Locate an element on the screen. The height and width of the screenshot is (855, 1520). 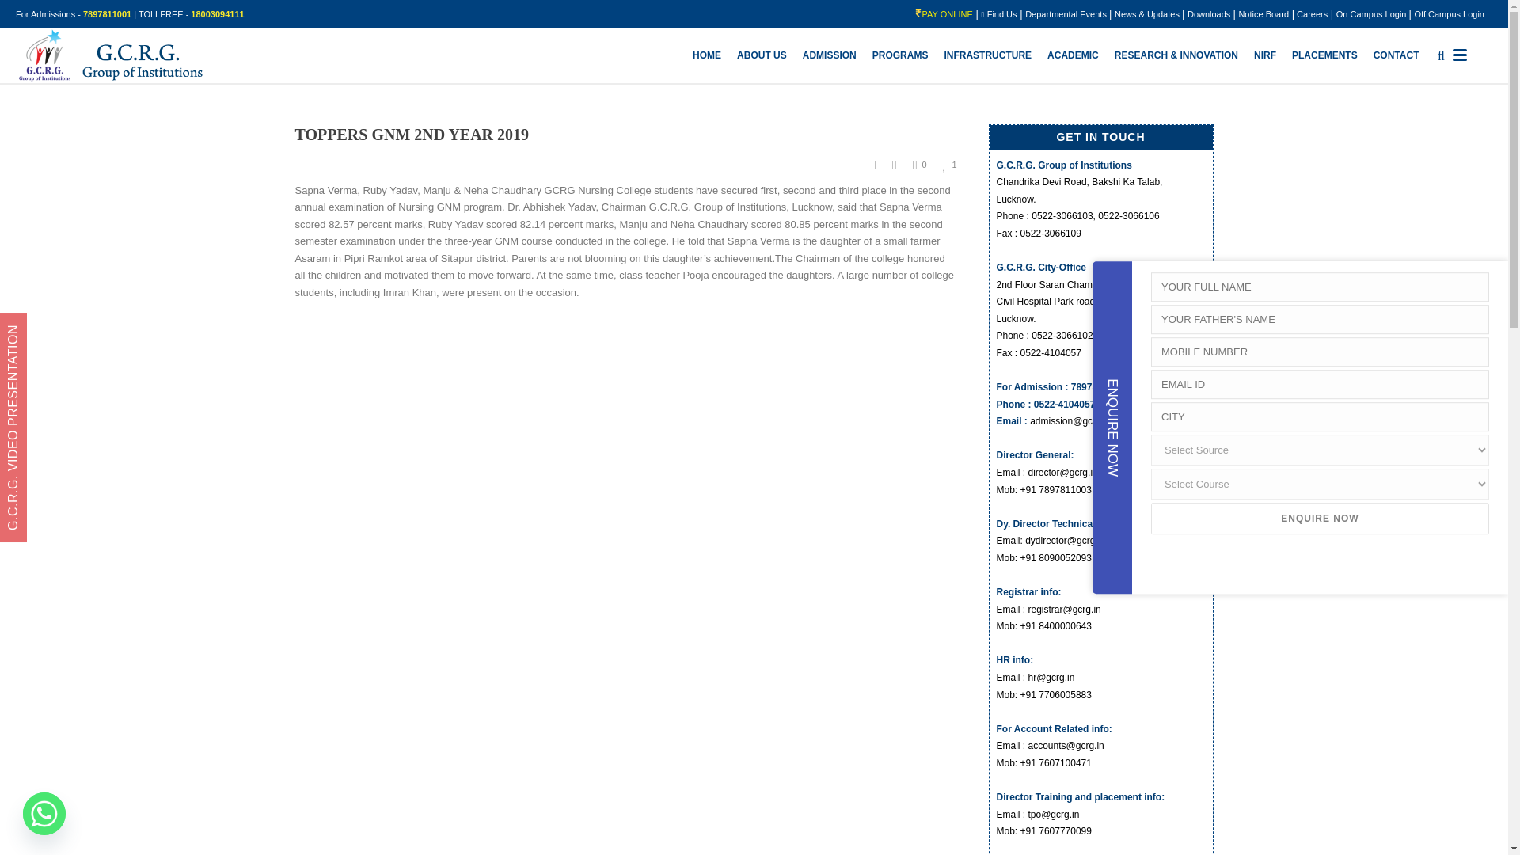
PROGRAMS is located at coordinates (900, 56).